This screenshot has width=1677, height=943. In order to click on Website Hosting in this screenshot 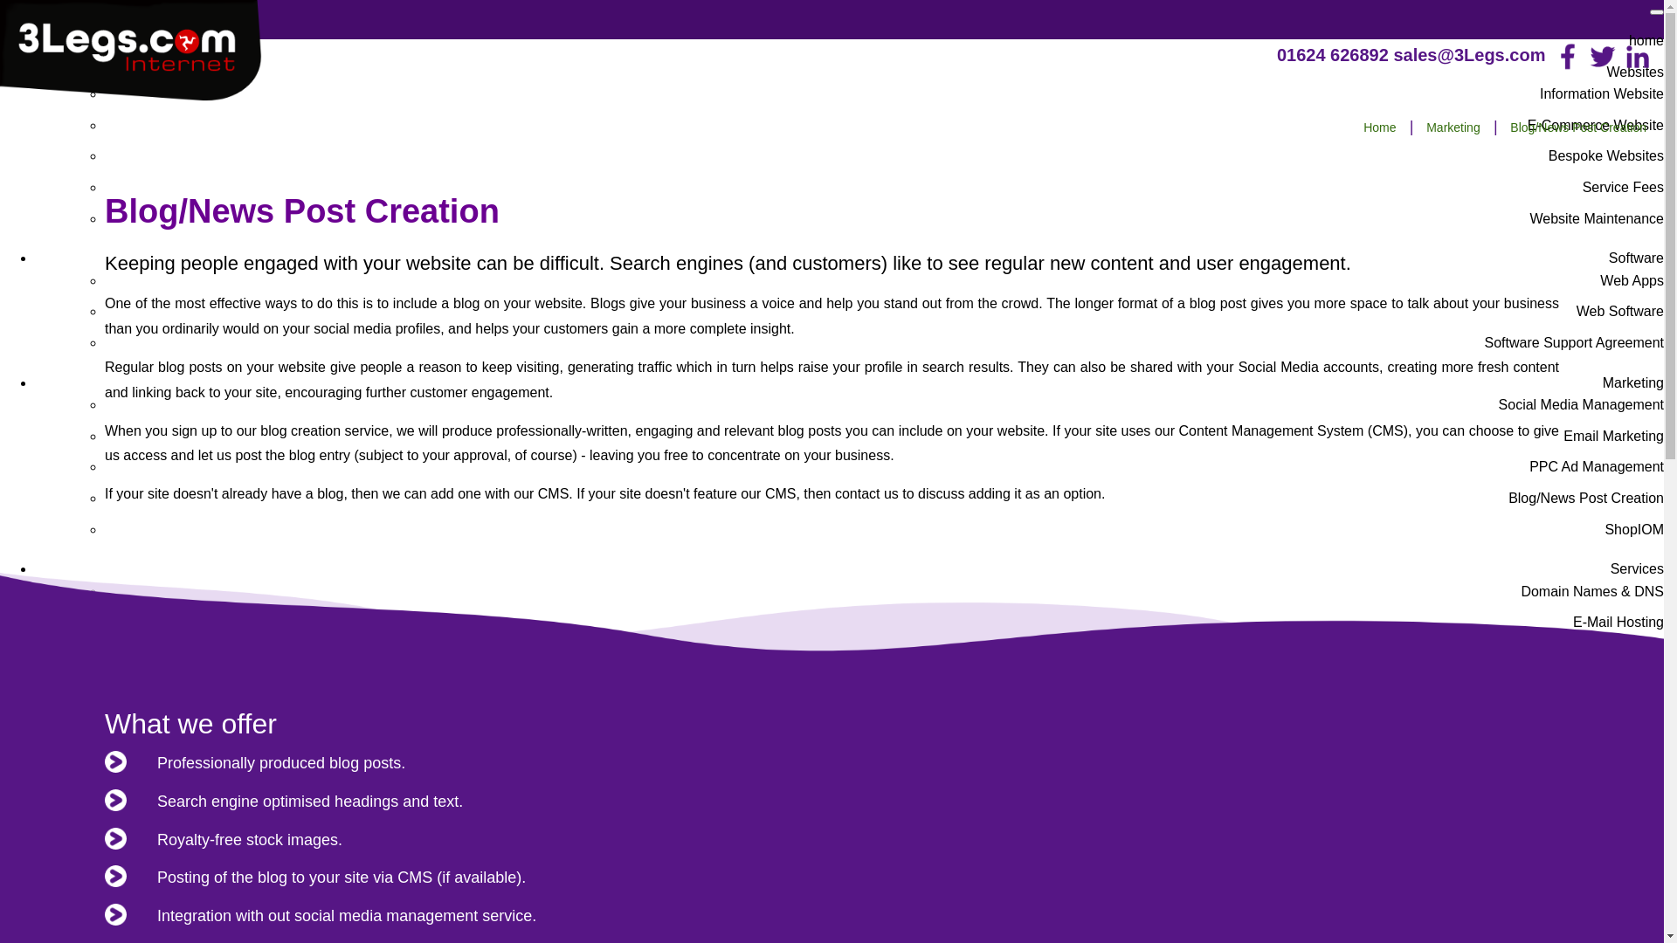, I will do `click(1613, 653)`.